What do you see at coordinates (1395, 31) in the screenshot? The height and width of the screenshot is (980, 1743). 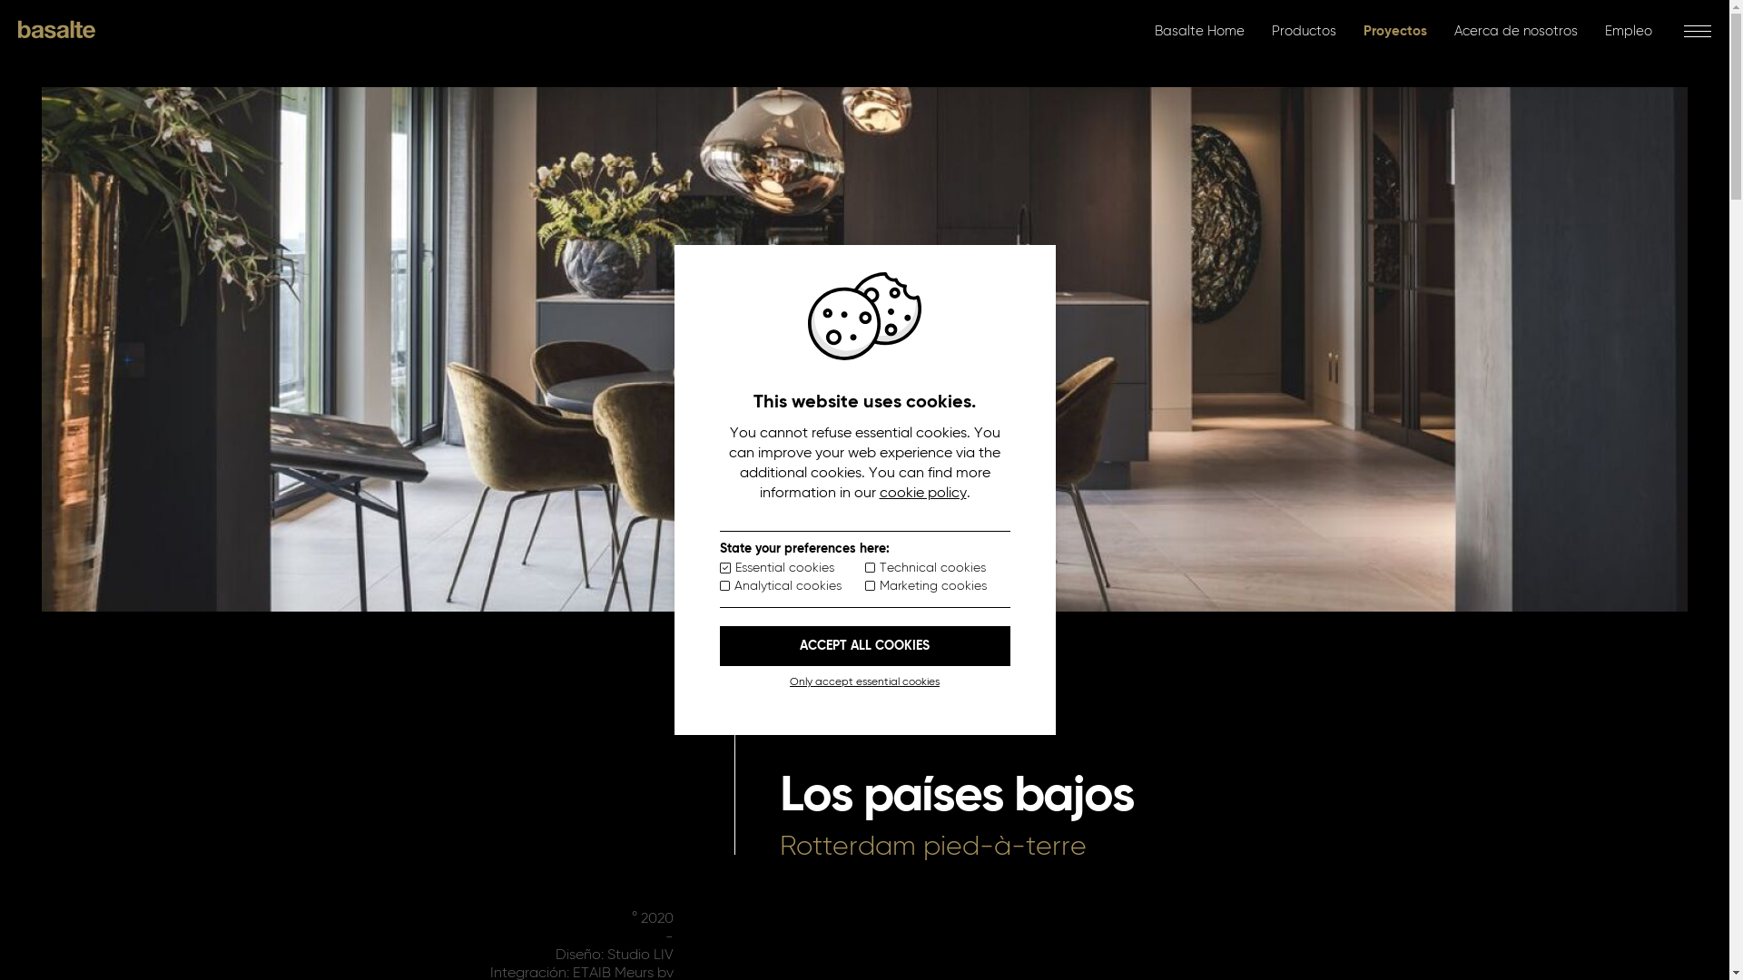 I see `Proyectos` at bounding box center [1395, 31].